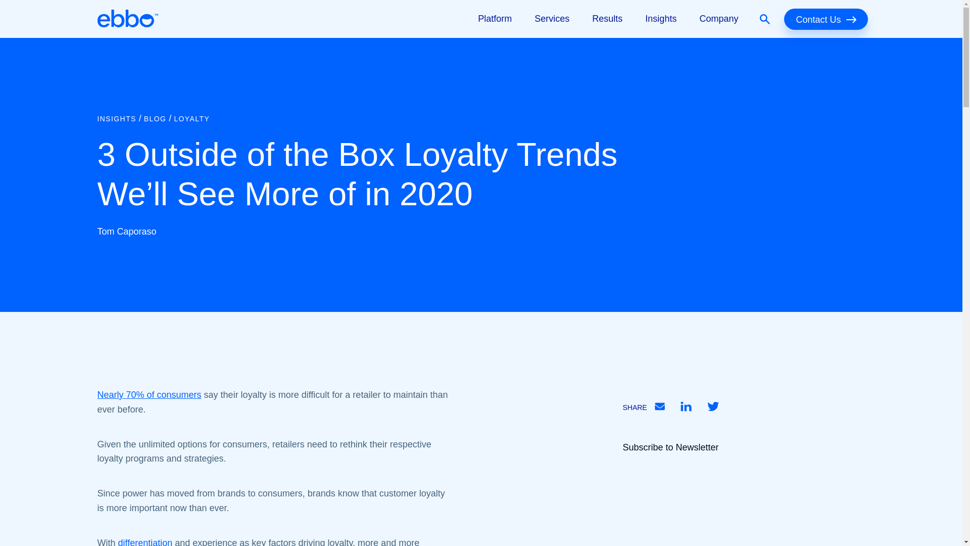  Describe the element at coordinates (495, 19) in the screenshot. I see `Platform` at that location.